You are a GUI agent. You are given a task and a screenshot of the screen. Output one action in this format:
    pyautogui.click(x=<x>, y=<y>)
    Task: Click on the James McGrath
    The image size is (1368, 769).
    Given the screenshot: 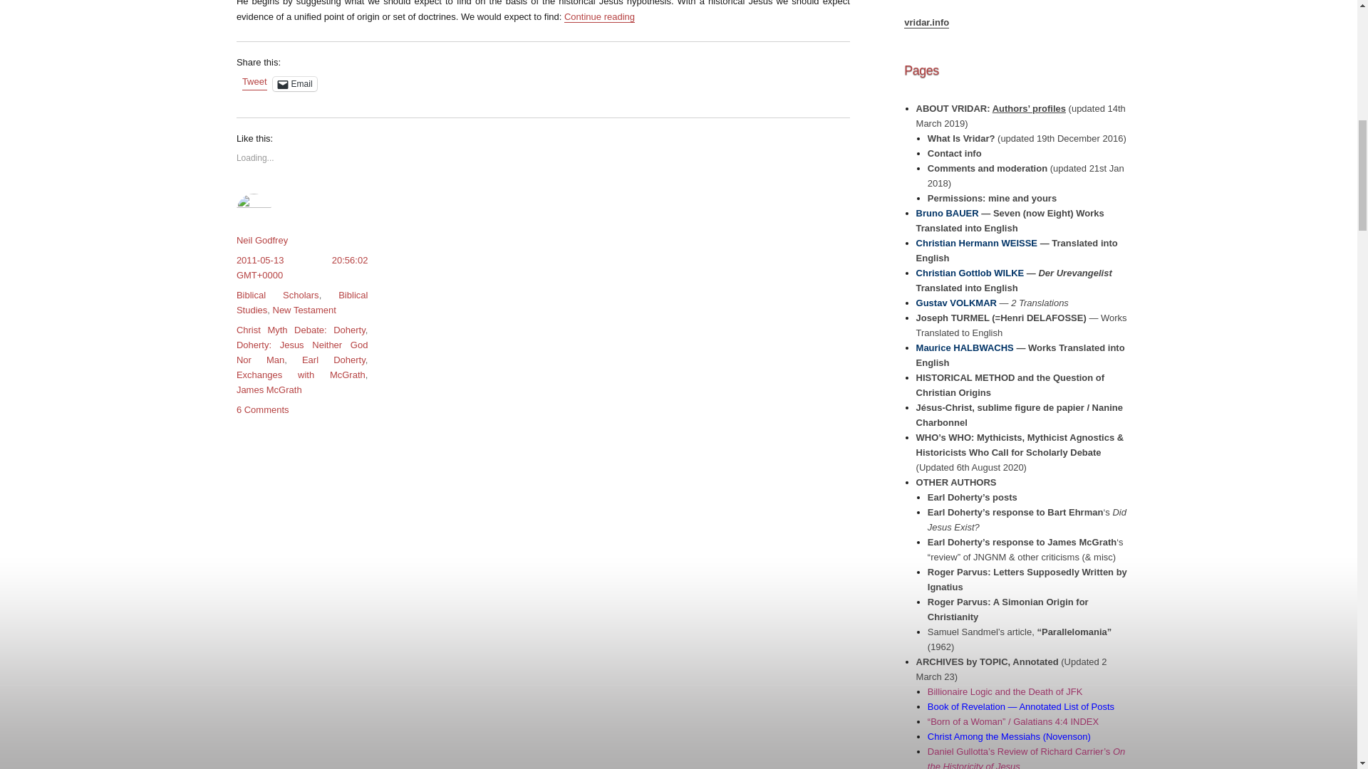 What is the action you would take?
    pyautogui.click(x=269, y=390)
    